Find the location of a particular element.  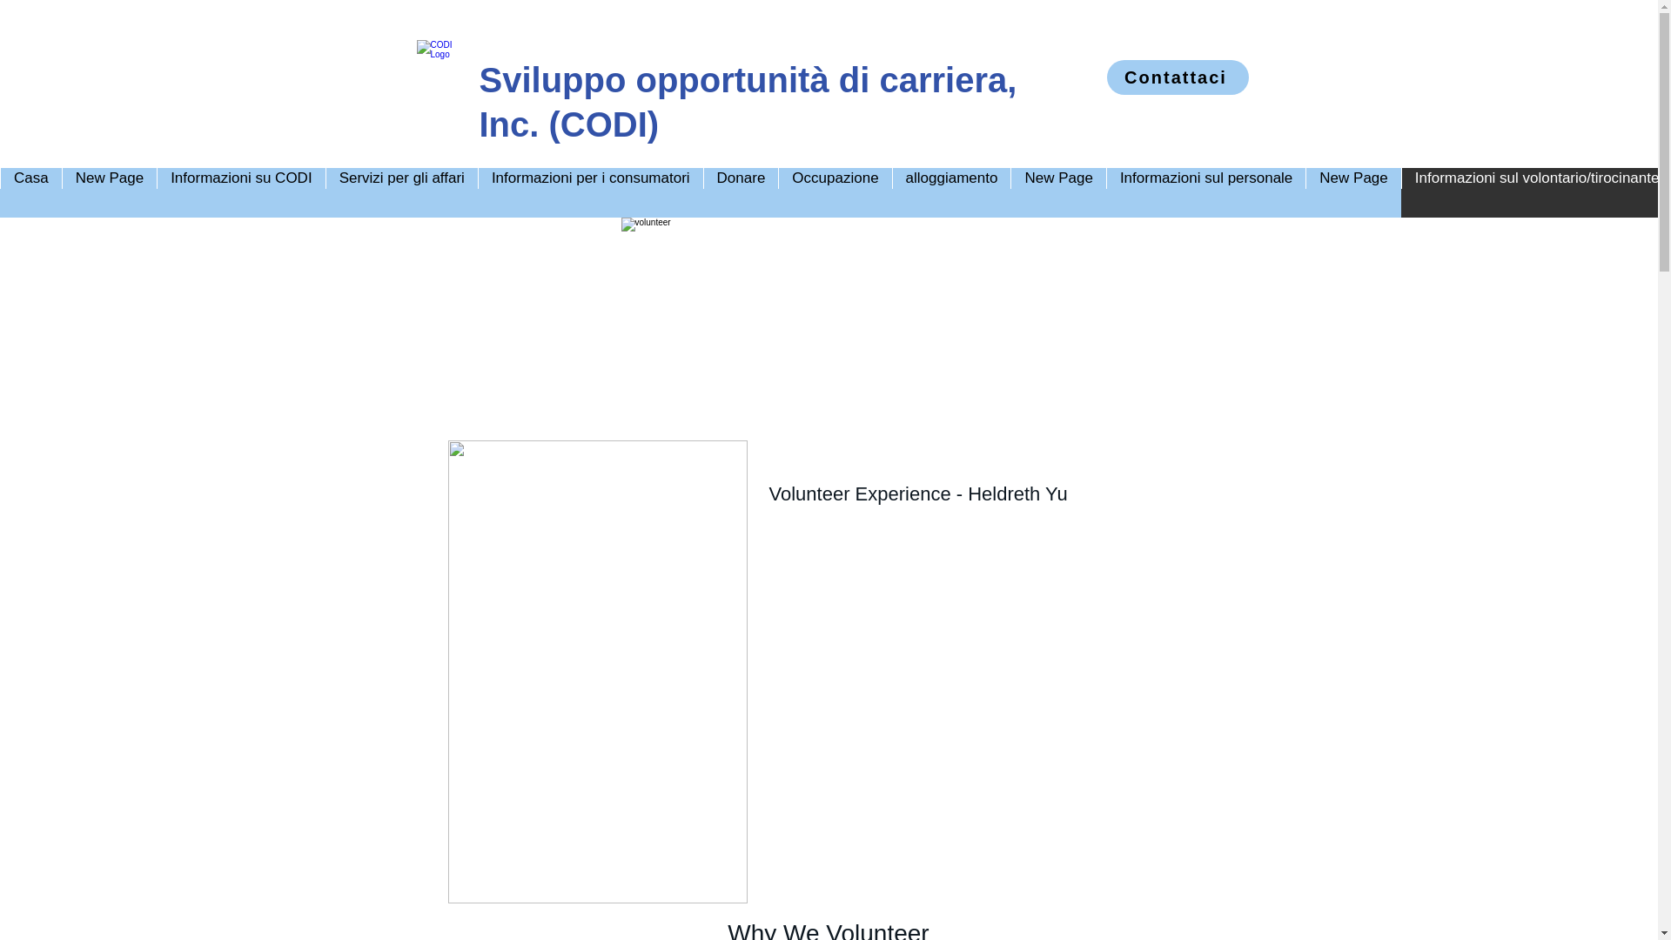

Occupazione is located at coordinates (834, 192).